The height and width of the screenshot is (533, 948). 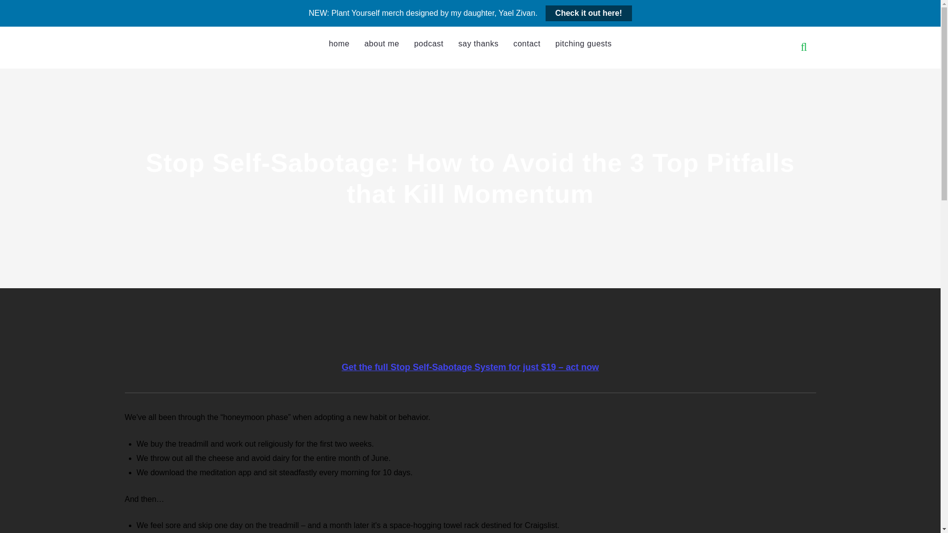 What do you see at coordinates (339, 44) in the screenshot?
I see `home` at bounding box center [339, 44].